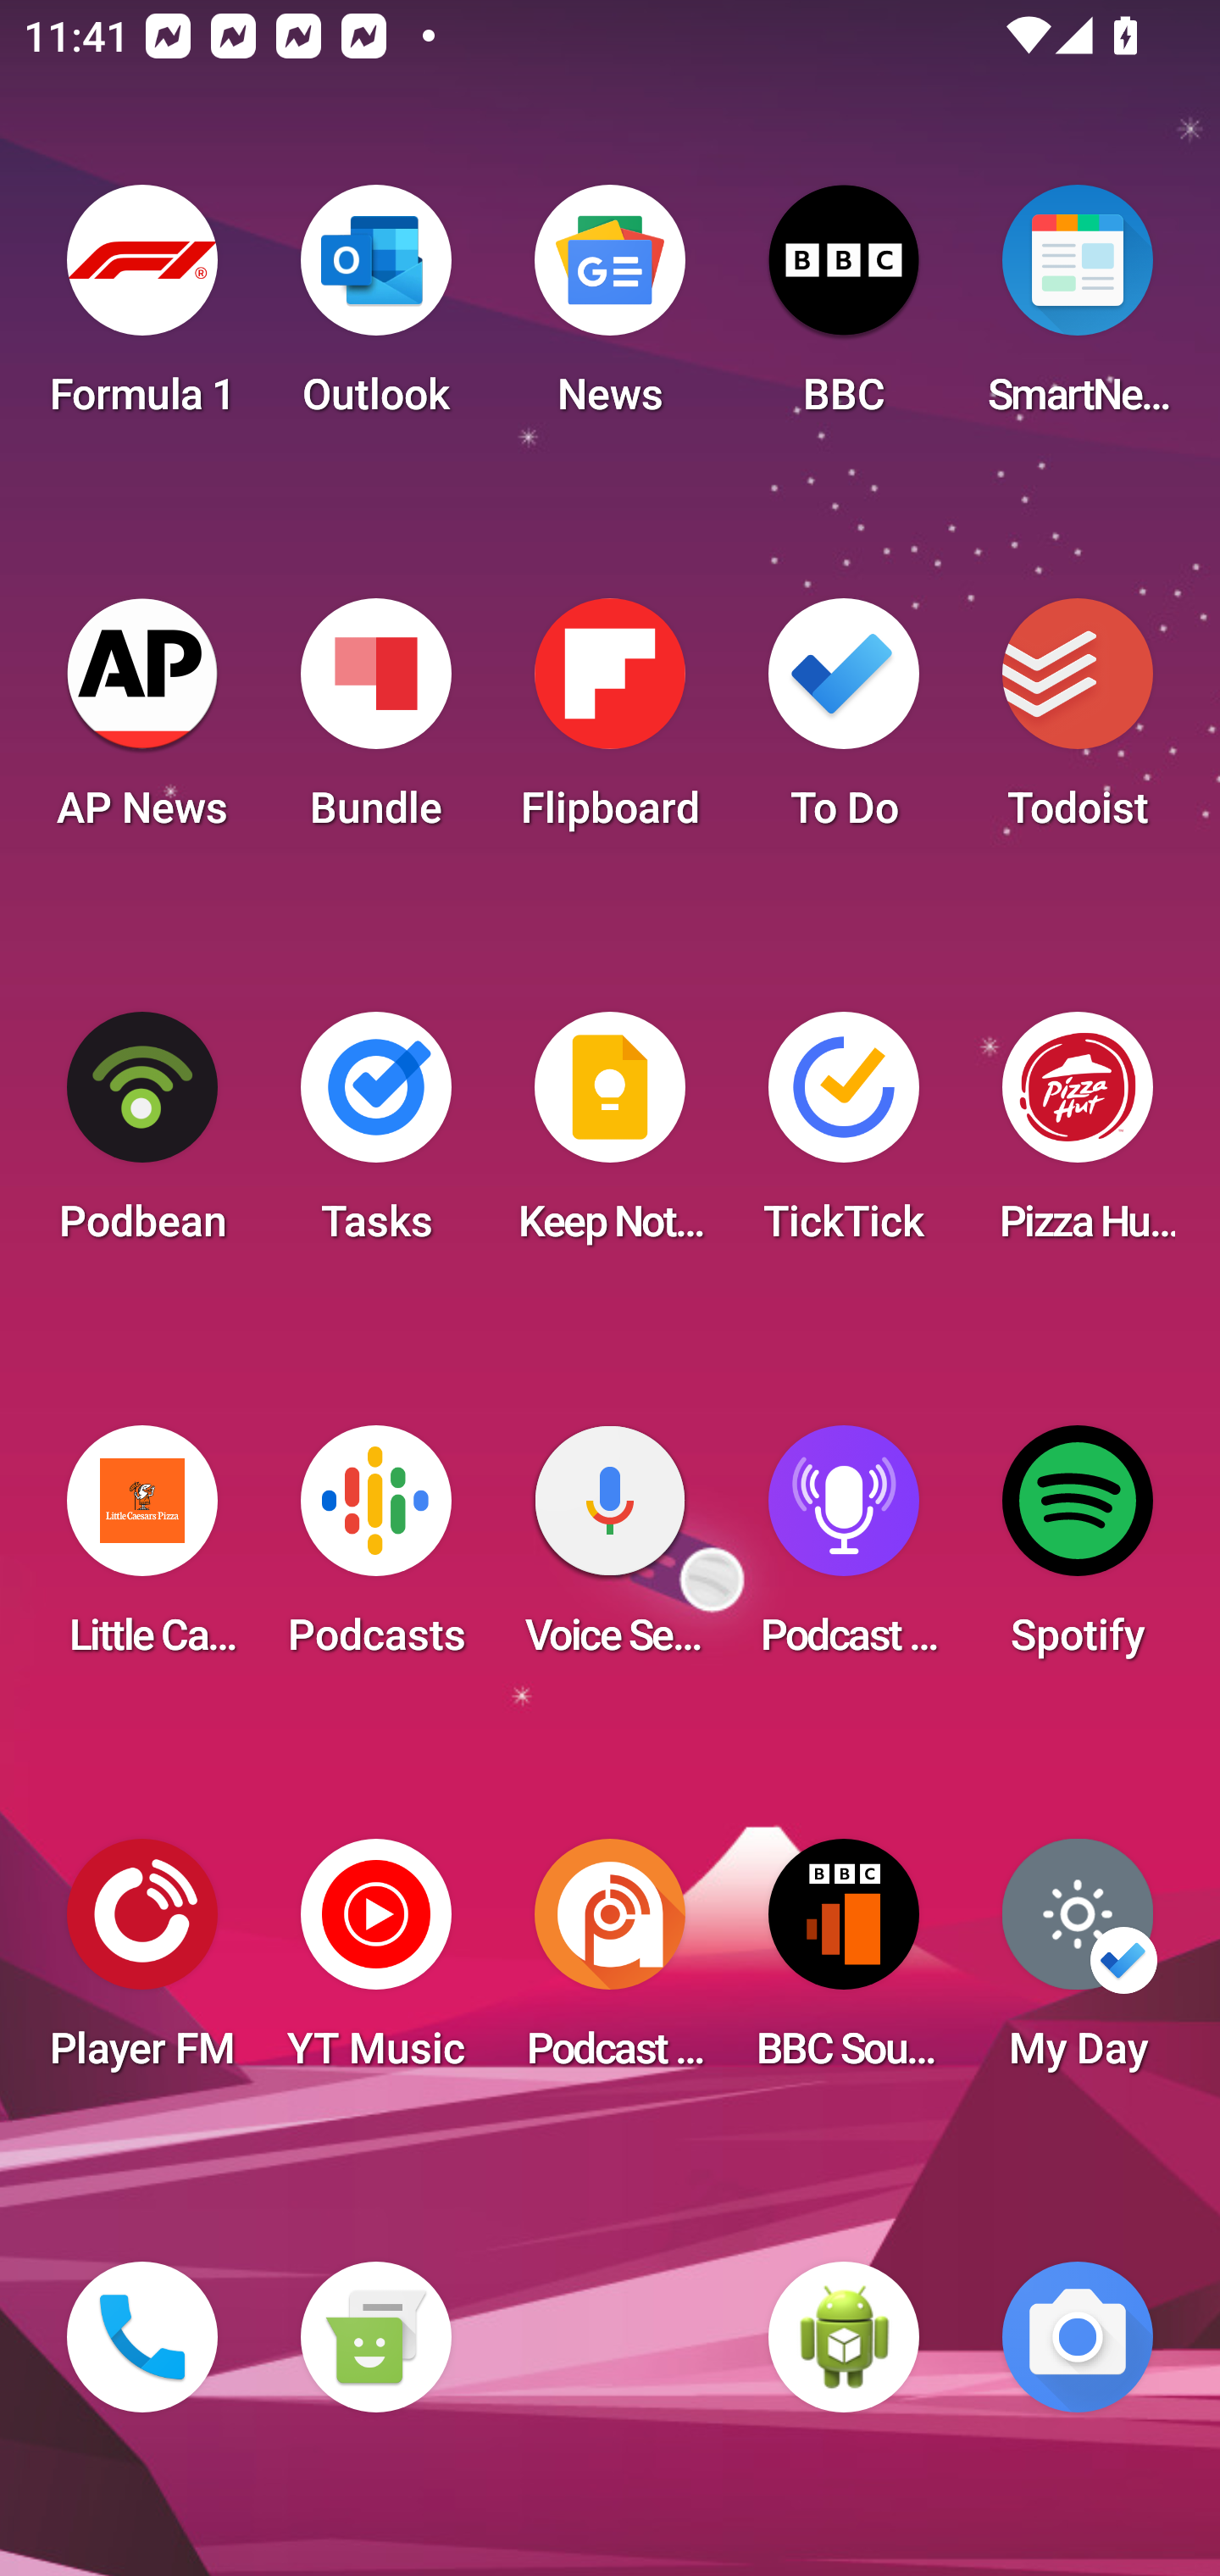 This screenshot has width=1220, height=2576. What do you see at coordinates (375, 2337) in the screenshot?
I see `Messaging` at bounding box center [375, 2337].